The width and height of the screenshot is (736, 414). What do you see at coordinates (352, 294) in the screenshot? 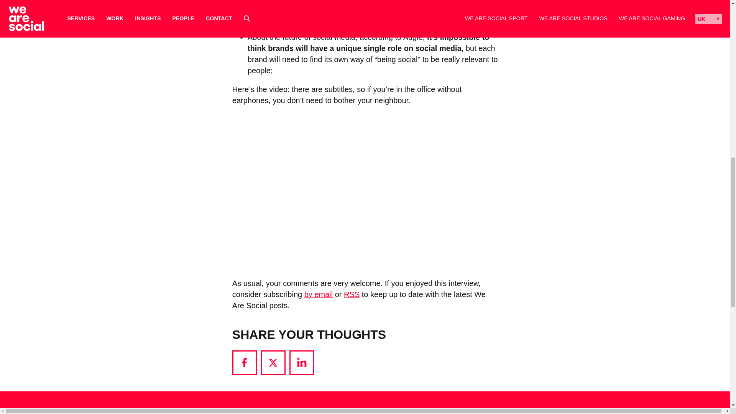
I see `RSS` at bounding box center [352, 294].